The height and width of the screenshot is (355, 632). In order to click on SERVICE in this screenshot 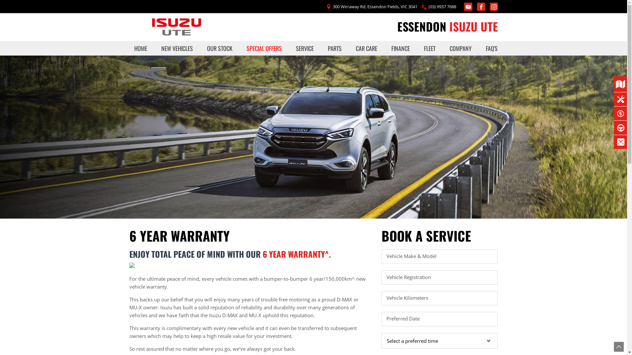, I will do `click(305, 48)`.